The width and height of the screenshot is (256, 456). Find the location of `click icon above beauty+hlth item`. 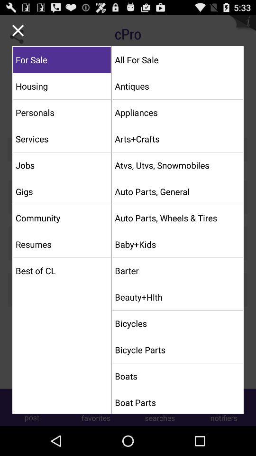

click icon above beauty+hlth item is located at coordinates (177, 271).